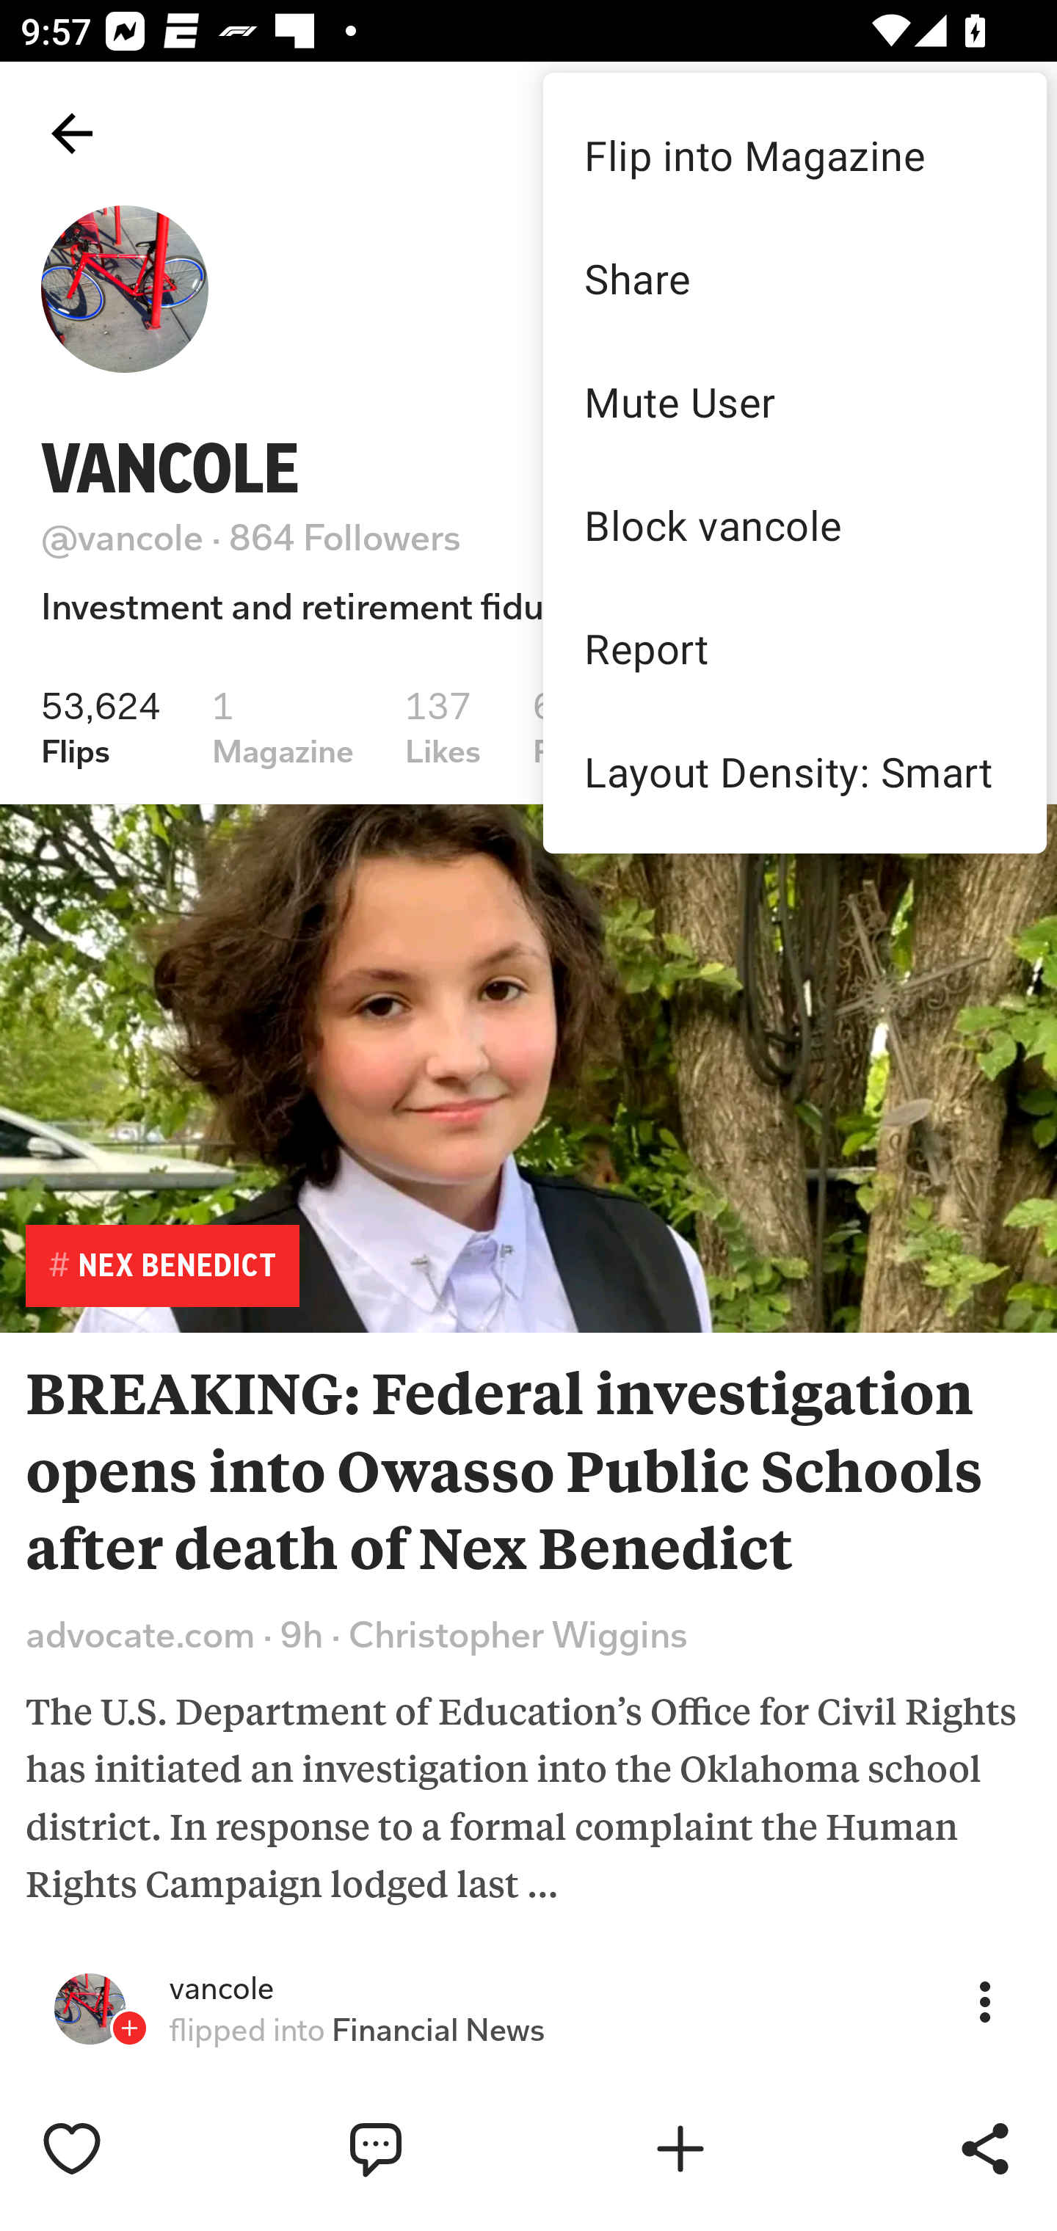 Image resolution: width=1057 pixels, height=2231 pixels. Describe the element at coordinates (794, 401) in the screenshot. I see `Mute User` at that location.